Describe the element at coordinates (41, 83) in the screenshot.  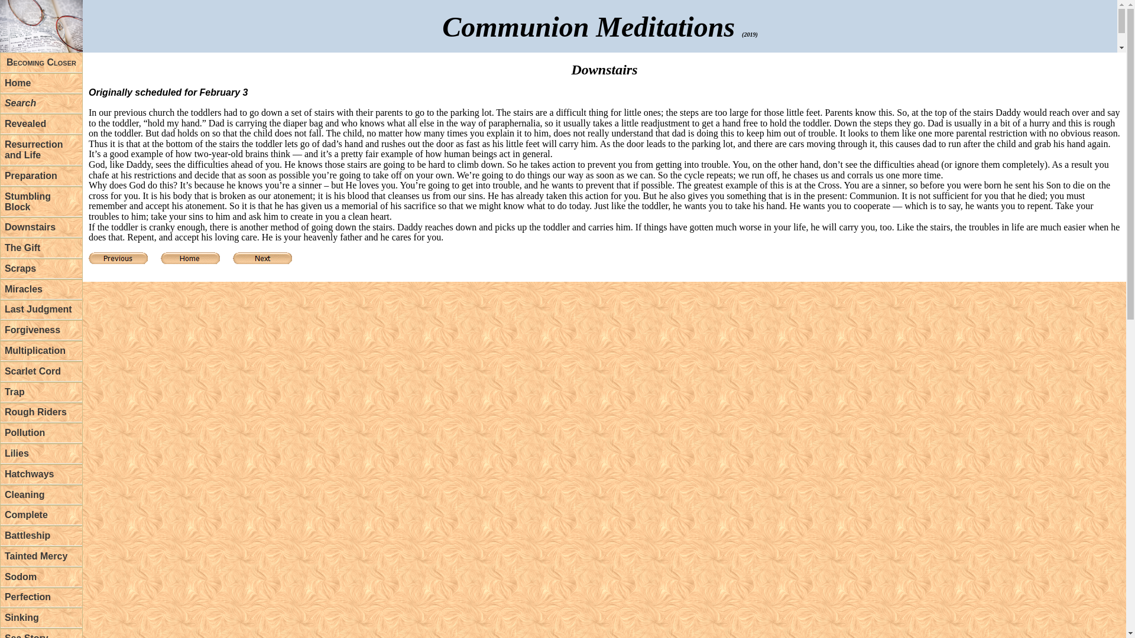
I see `Home` at that location.